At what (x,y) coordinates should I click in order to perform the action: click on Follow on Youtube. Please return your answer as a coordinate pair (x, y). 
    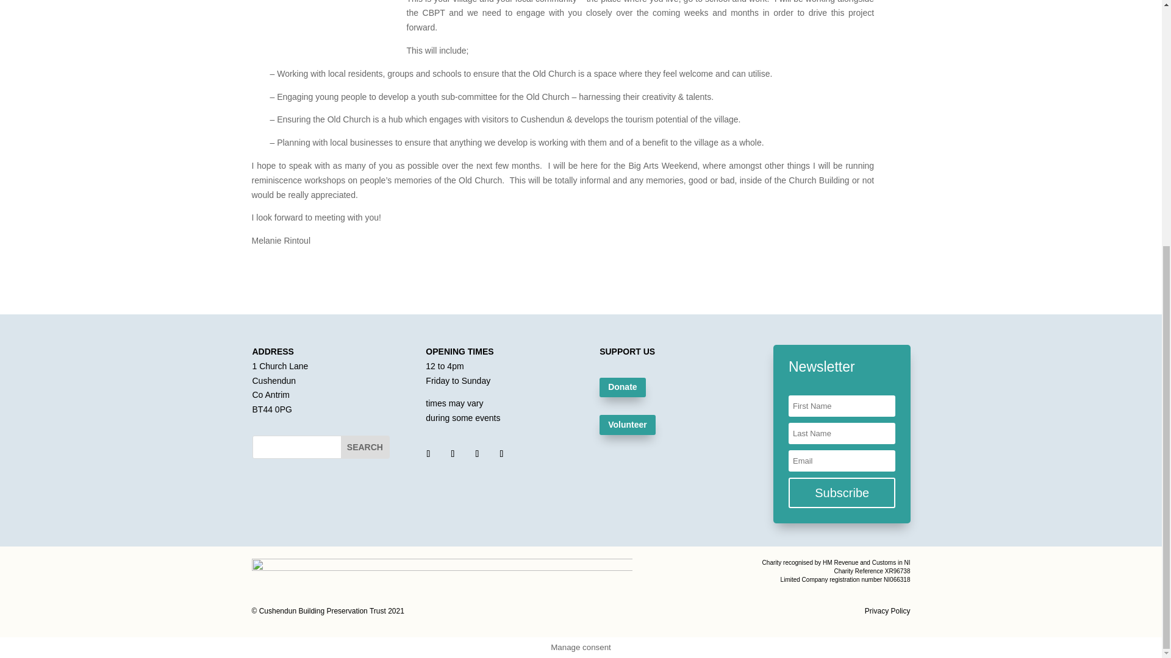
    Looking at the image, I should click on (477, 454).